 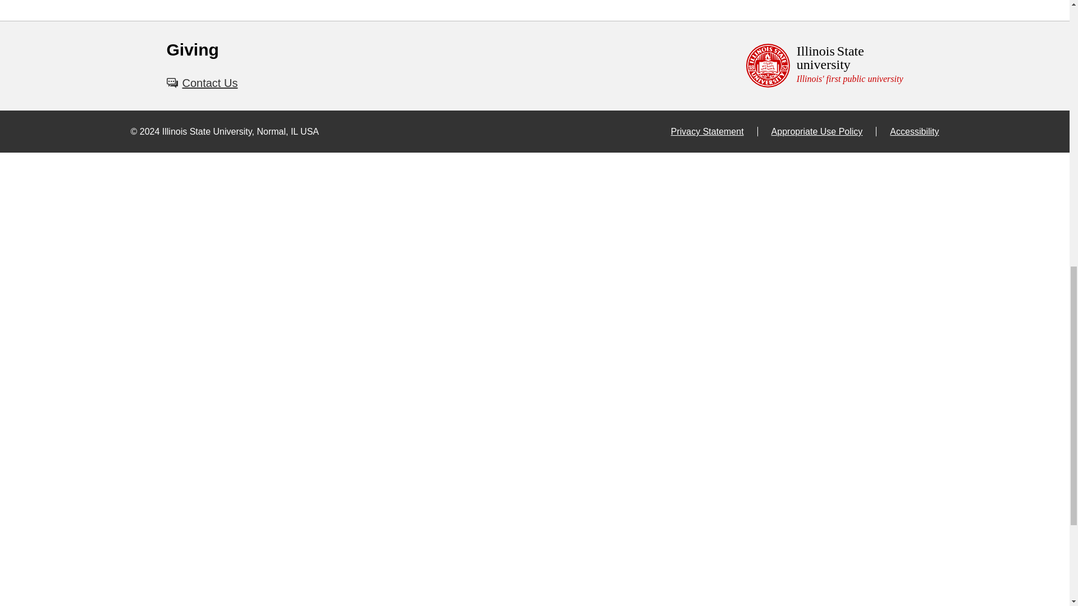 What do you see at coordinates (201, 83) in the screenshot?
I see `Accessibility` at bounding box center [201, 83].